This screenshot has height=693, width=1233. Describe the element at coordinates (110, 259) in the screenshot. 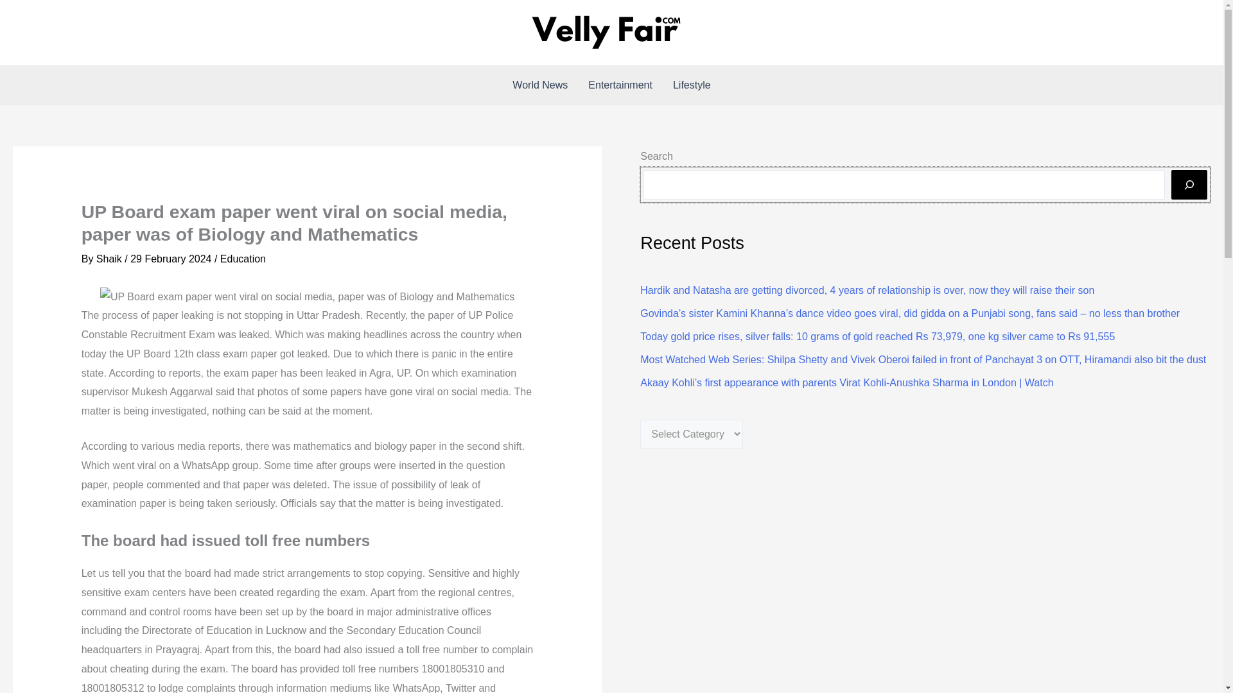

I see `Shaik` at that location.